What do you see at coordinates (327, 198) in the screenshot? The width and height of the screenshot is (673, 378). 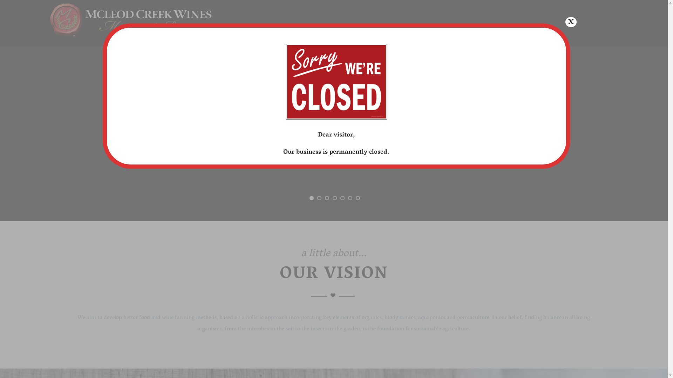 I see `3` at bounding box center [327, 198].